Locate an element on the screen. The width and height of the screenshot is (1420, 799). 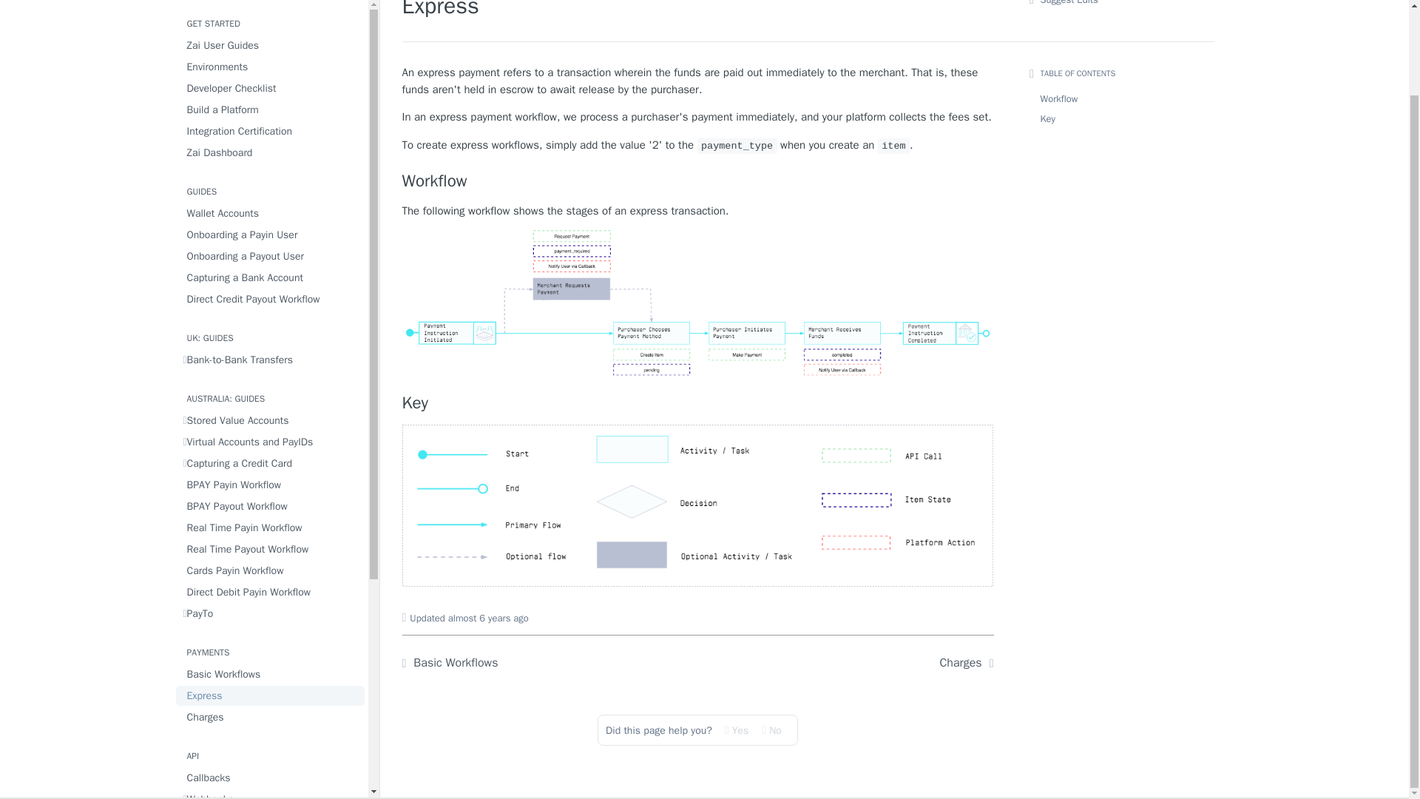
Build a Platform is located at coordinates (271, 81).